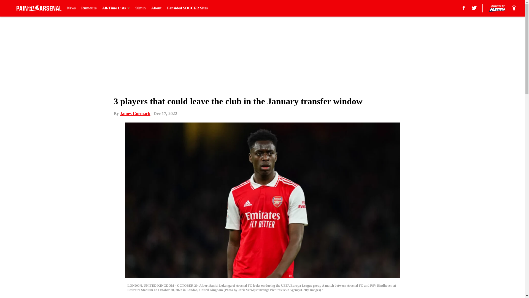 The height and width of the screenshot is (298, 529). What do you see at coordinates (187, 8) in the screenshot?
I see `Fansided SOCCER Sites` at bounding box center [187, 8].